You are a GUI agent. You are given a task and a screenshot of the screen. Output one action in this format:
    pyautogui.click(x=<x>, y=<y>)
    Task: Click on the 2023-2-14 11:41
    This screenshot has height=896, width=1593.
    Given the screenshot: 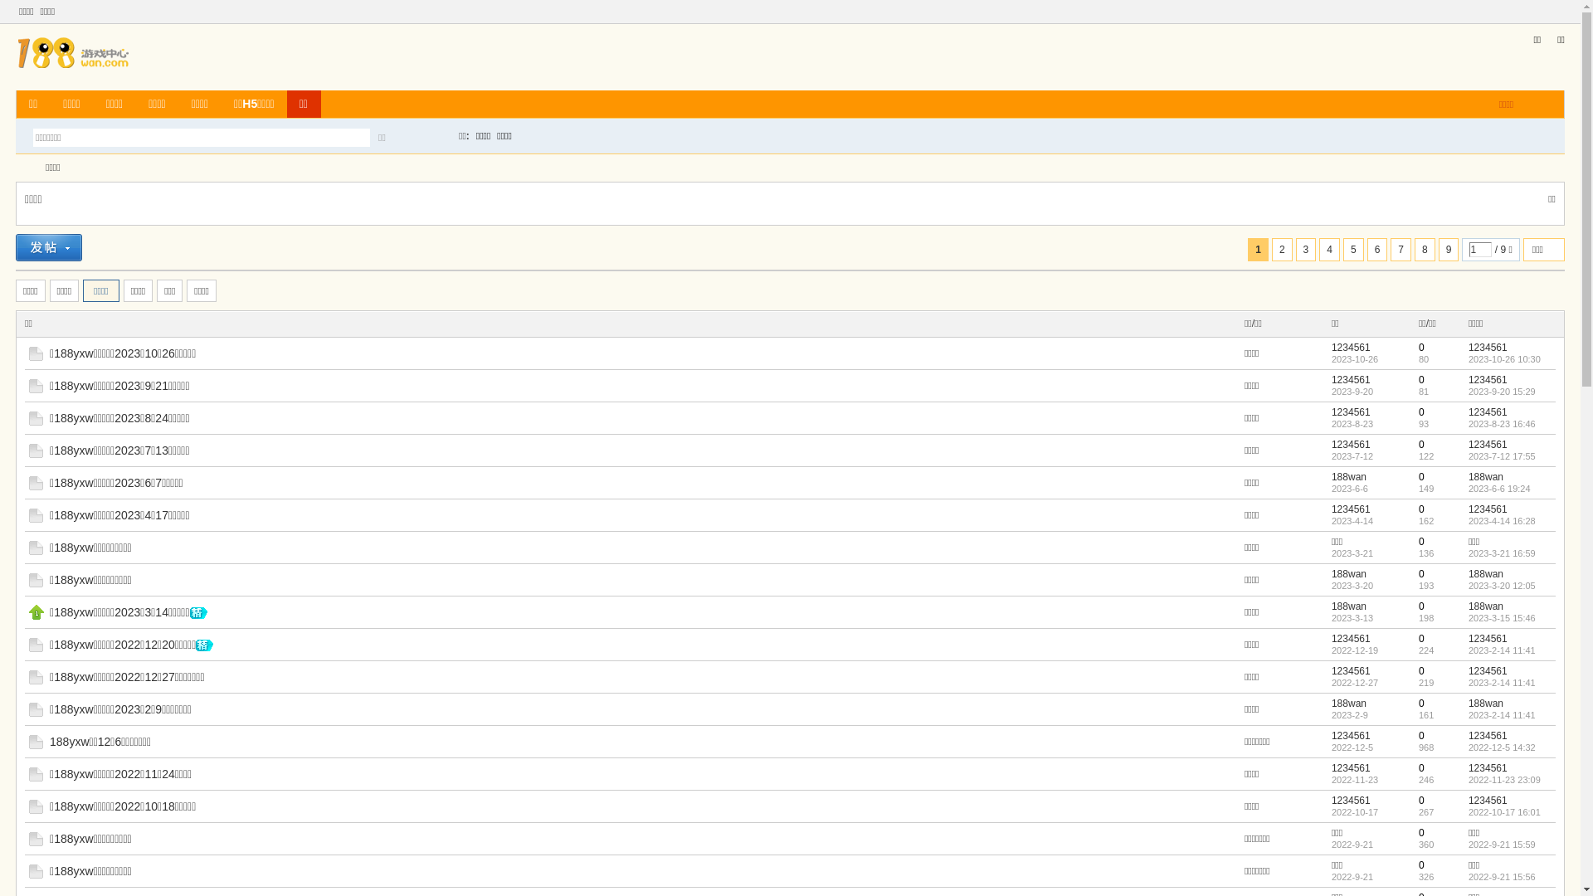 What is the action you would take?
    pyautogui.click(x=1502, y=715)
    